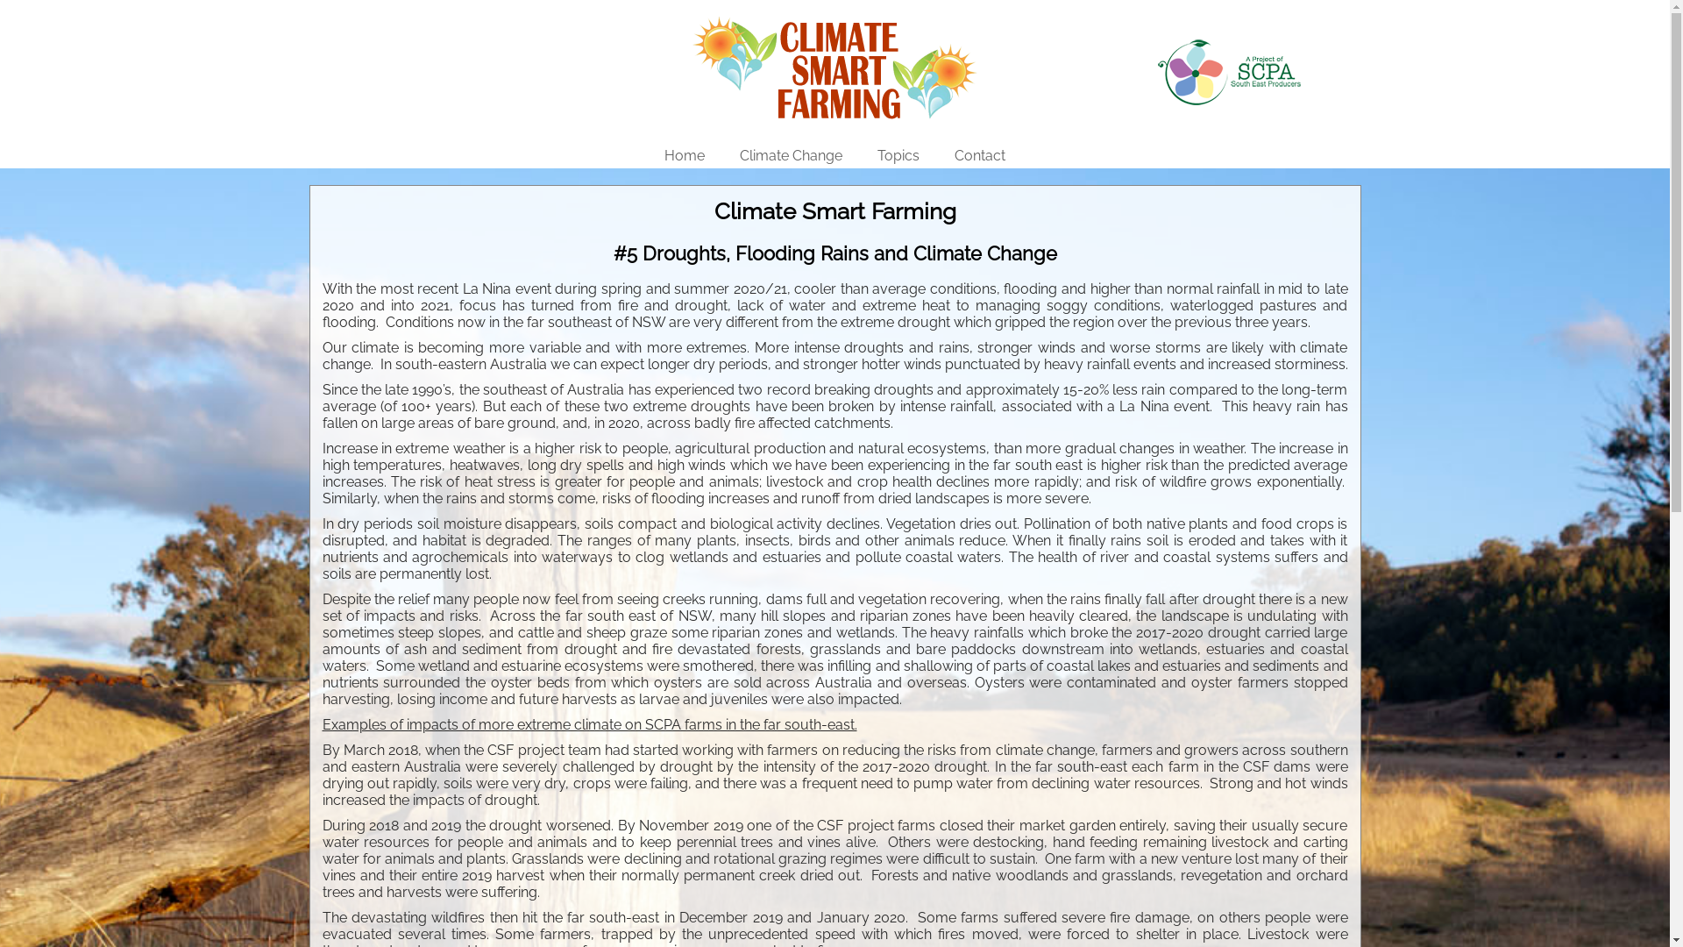  I want to click on Home, so click(685, 12).